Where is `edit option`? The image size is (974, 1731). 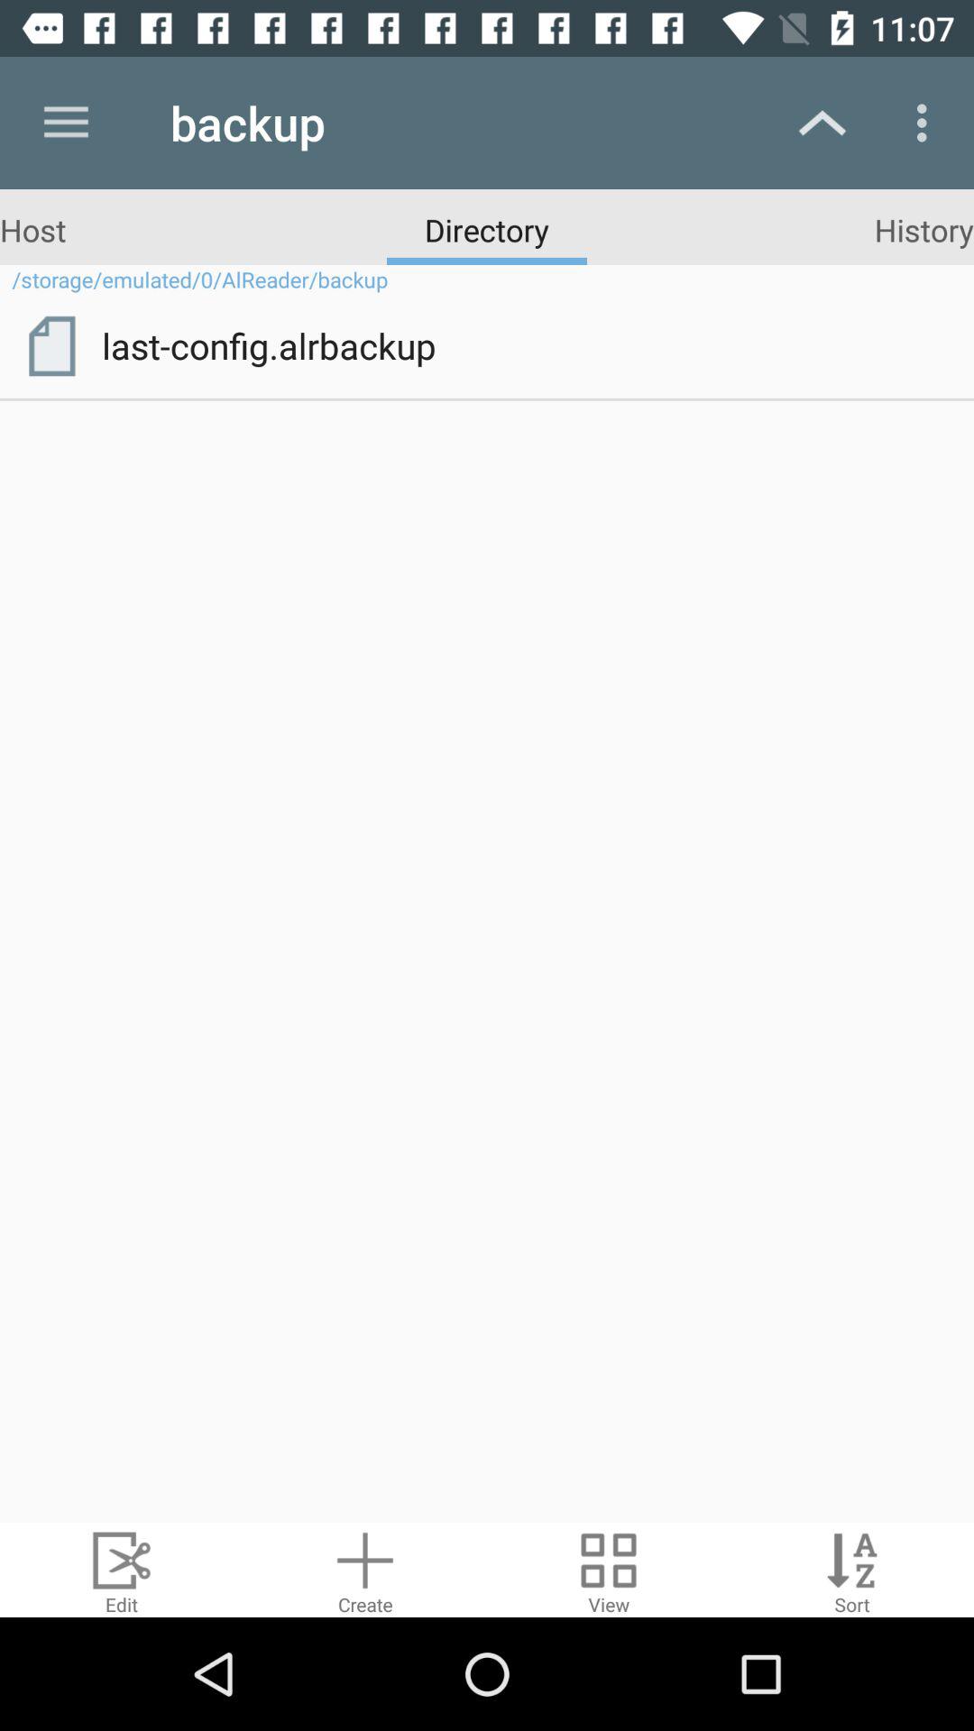
edit option is located at coordinates (122, 1571).